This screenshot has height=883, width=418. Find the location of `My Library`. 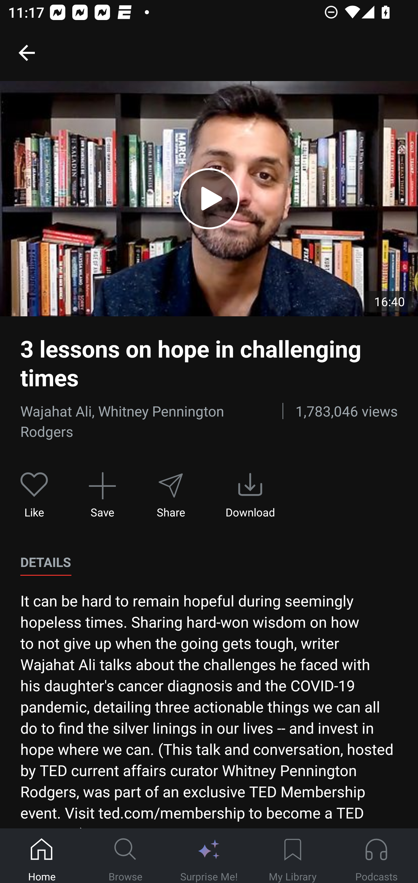

My Library is located at coordinates (293, 856).